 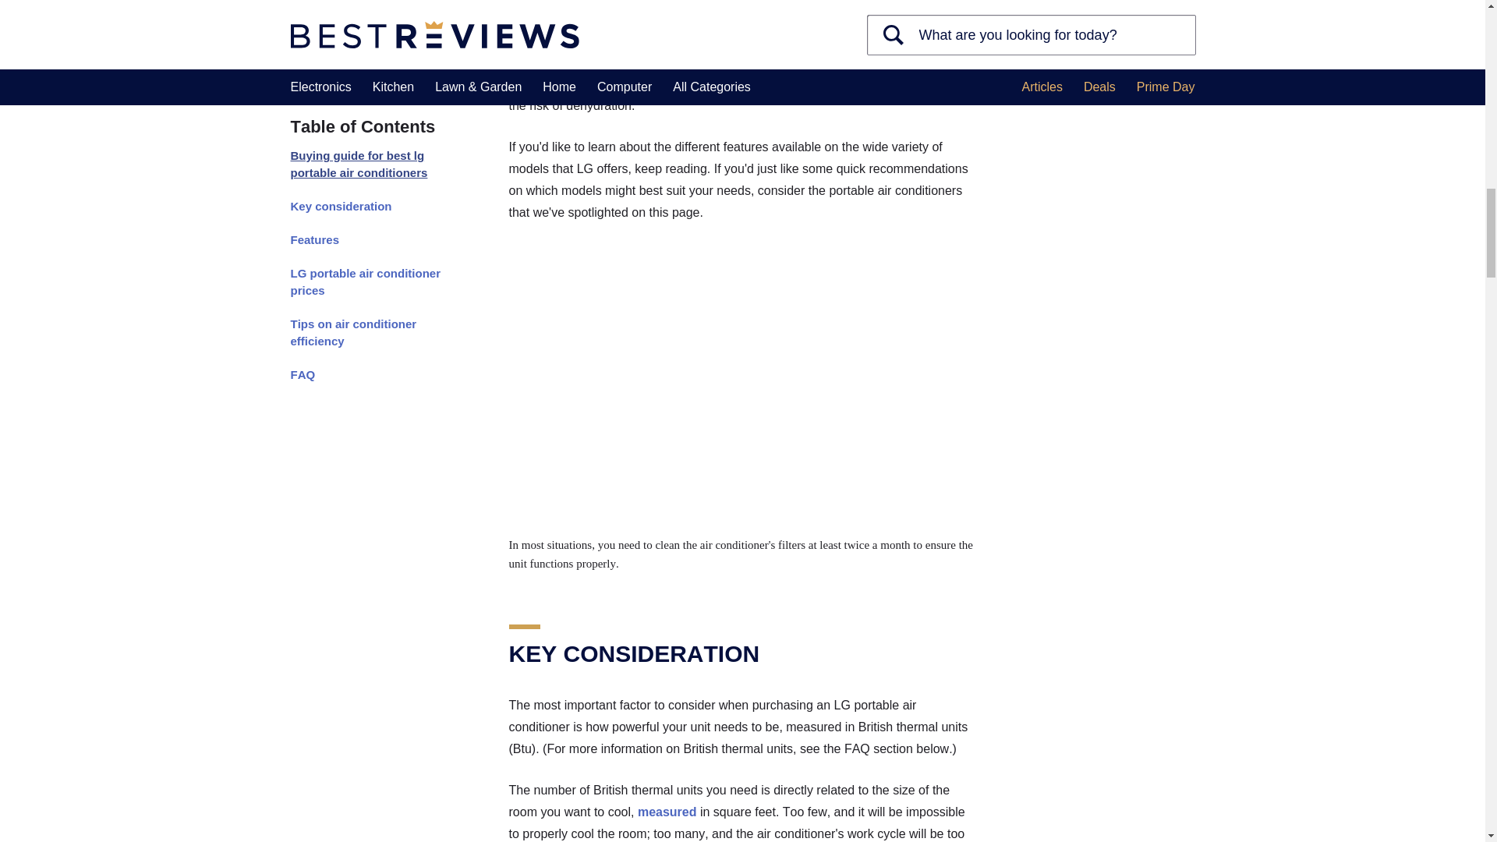 I want to click on measured, so click(x=667, y=811).